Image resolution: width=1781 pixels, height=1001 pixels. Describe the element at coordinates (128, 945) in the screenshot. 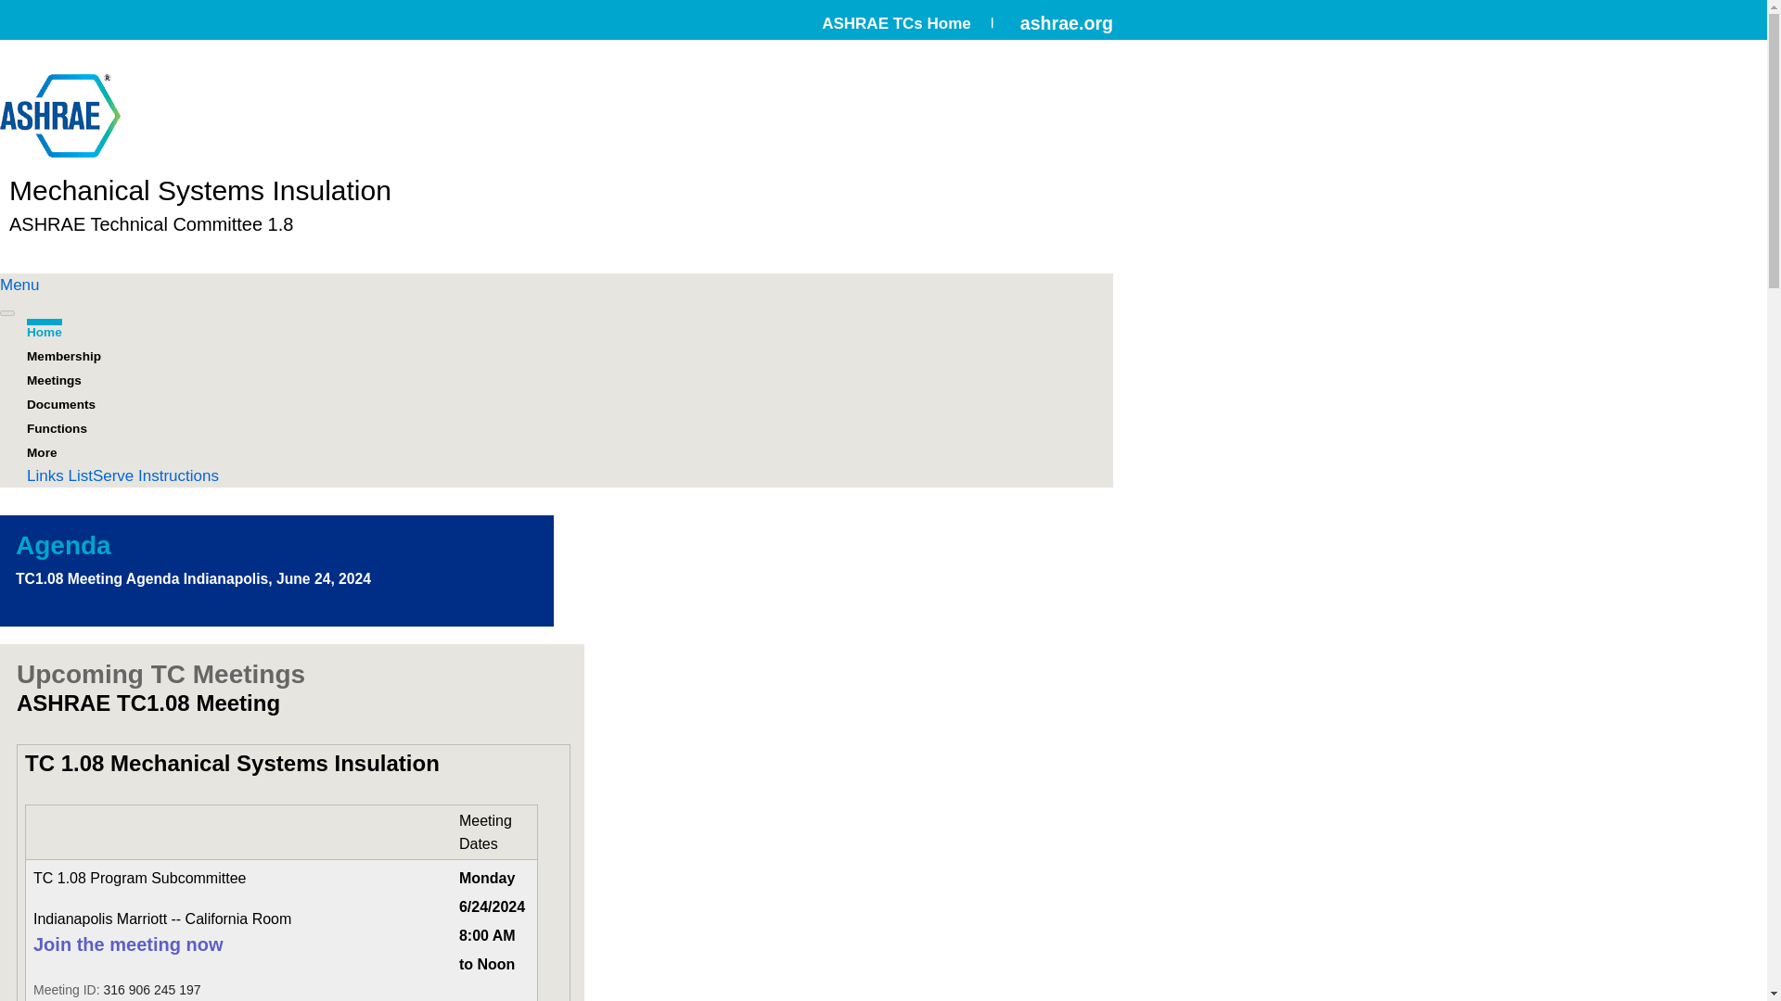

I see `Join the meeting now` at that location.